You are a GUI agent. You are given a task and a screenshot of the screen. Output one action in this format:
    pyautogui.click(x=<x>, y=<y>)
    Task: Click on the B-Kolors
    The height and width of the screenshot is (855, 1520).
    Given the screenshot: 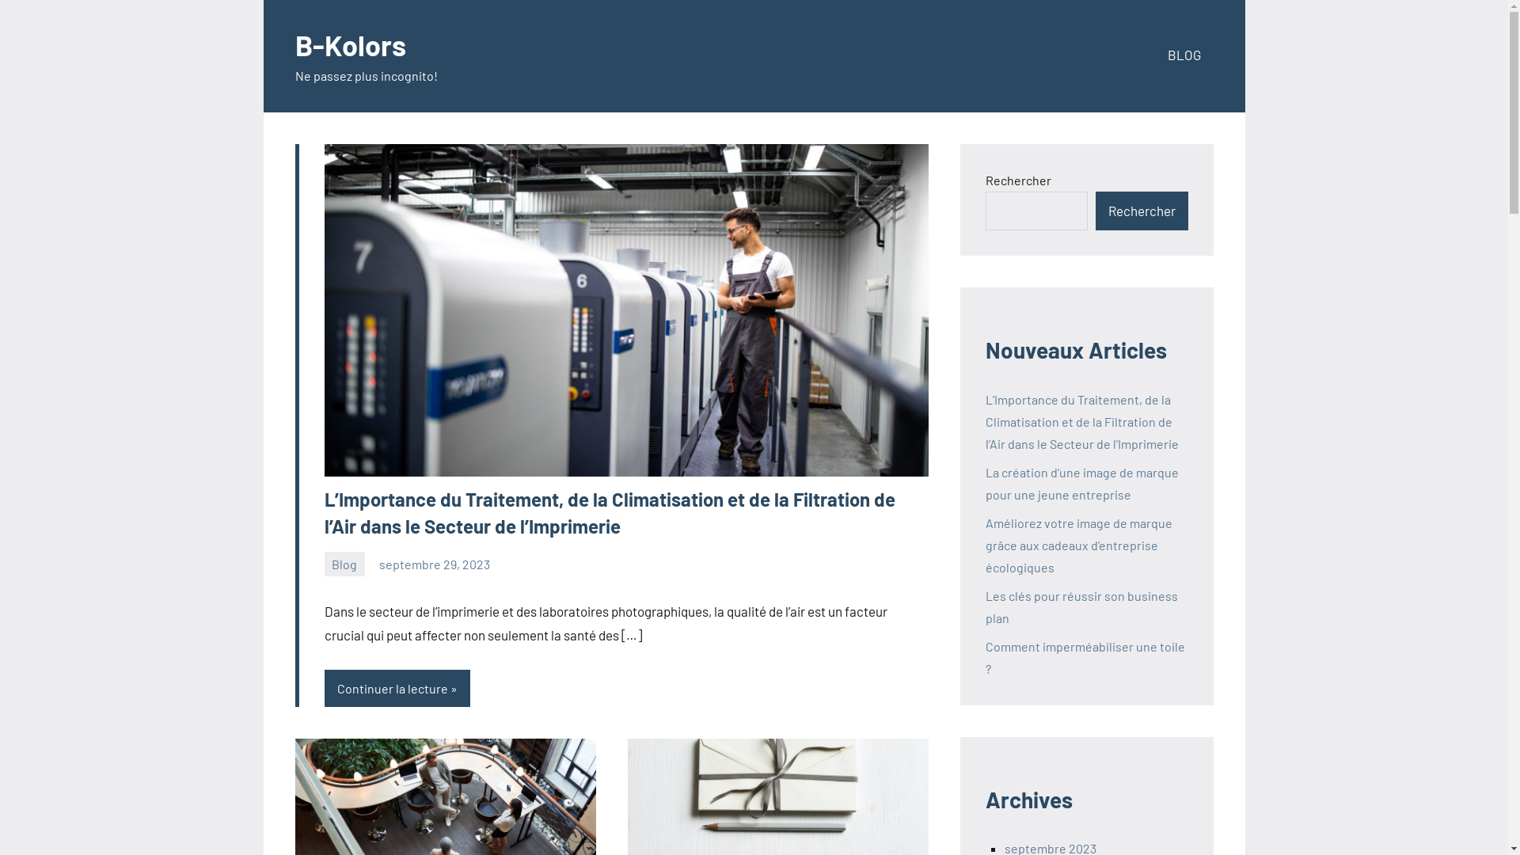 What is the action you would take?
    pyautogui.click(x=350, y=44)
    